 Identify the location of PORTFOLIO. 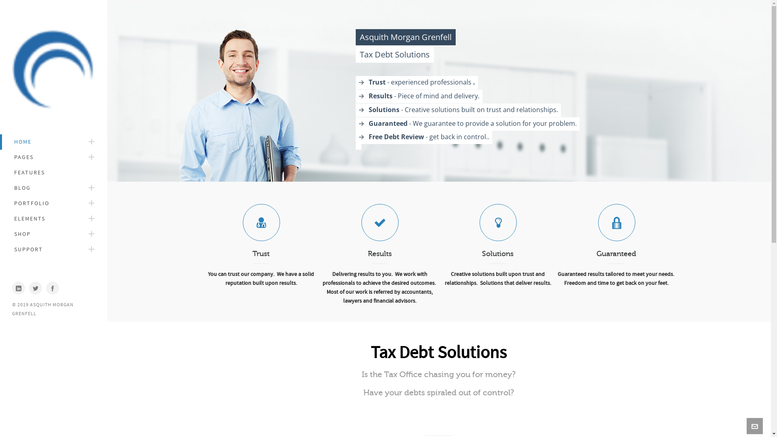
(53, 204).